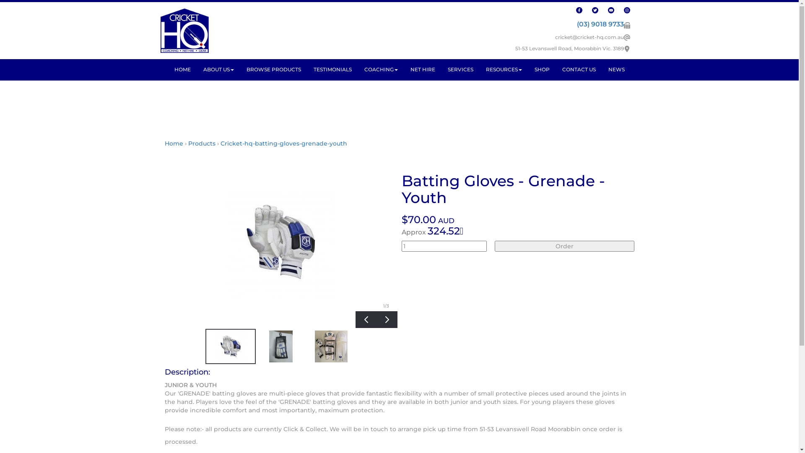  Describe the element at coordinates (460, 70) in the screenshot. I see `SERVICES` at that location.